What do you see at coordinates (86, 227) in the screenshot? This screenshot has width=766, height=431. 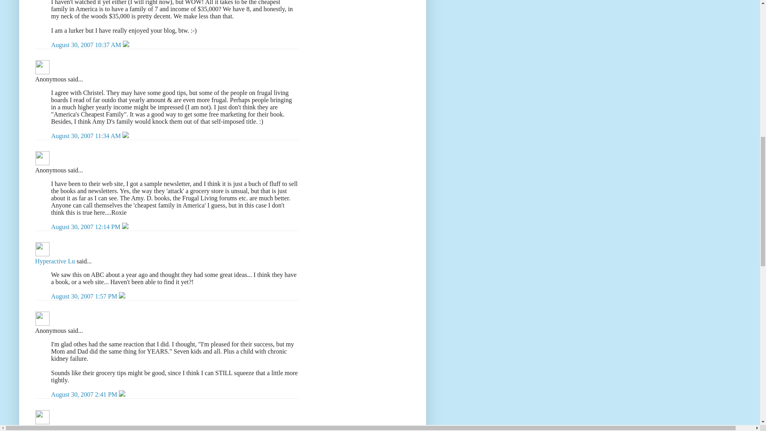 I see `comment permalink` at bounding box center [86, 227].